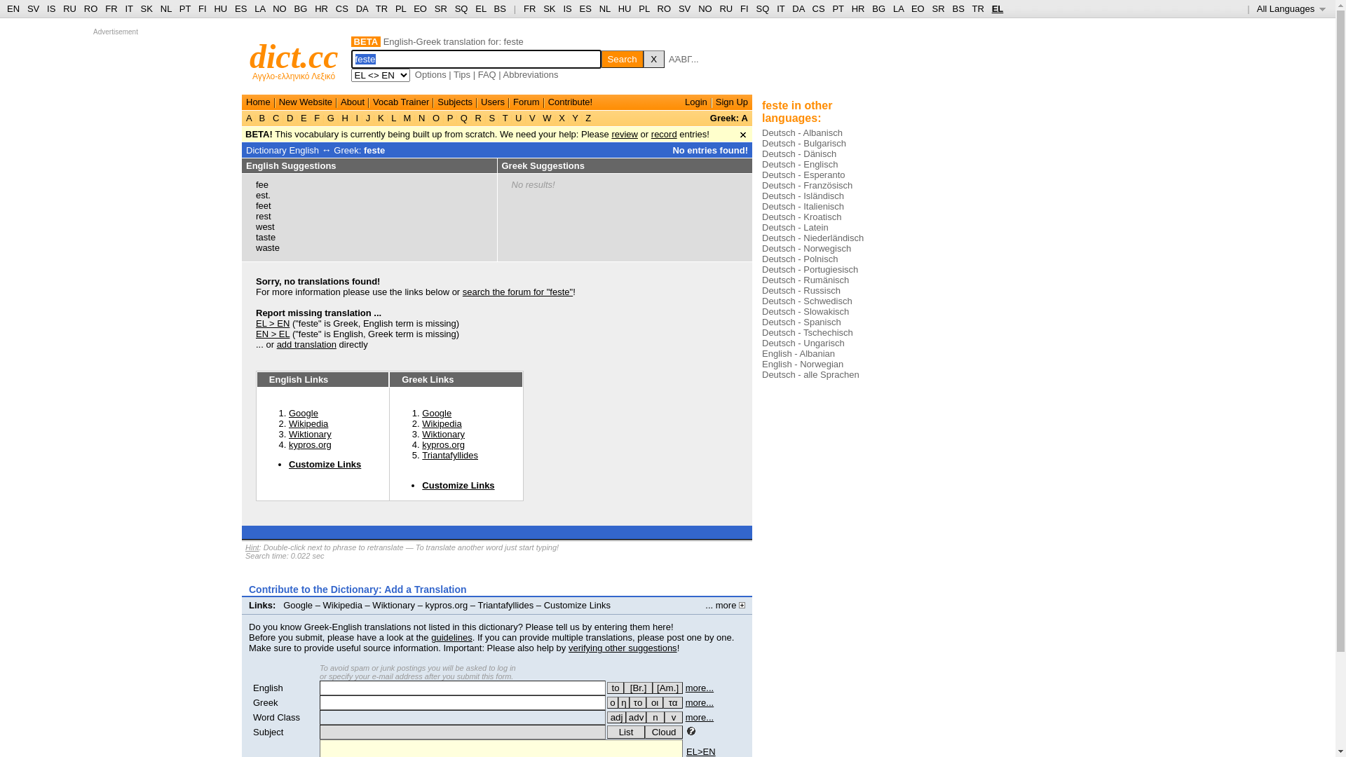 This screenshot has width=1346, height=757. Describe the element at coordinates (562, 118) in the screenshot. I see `X` at that location.